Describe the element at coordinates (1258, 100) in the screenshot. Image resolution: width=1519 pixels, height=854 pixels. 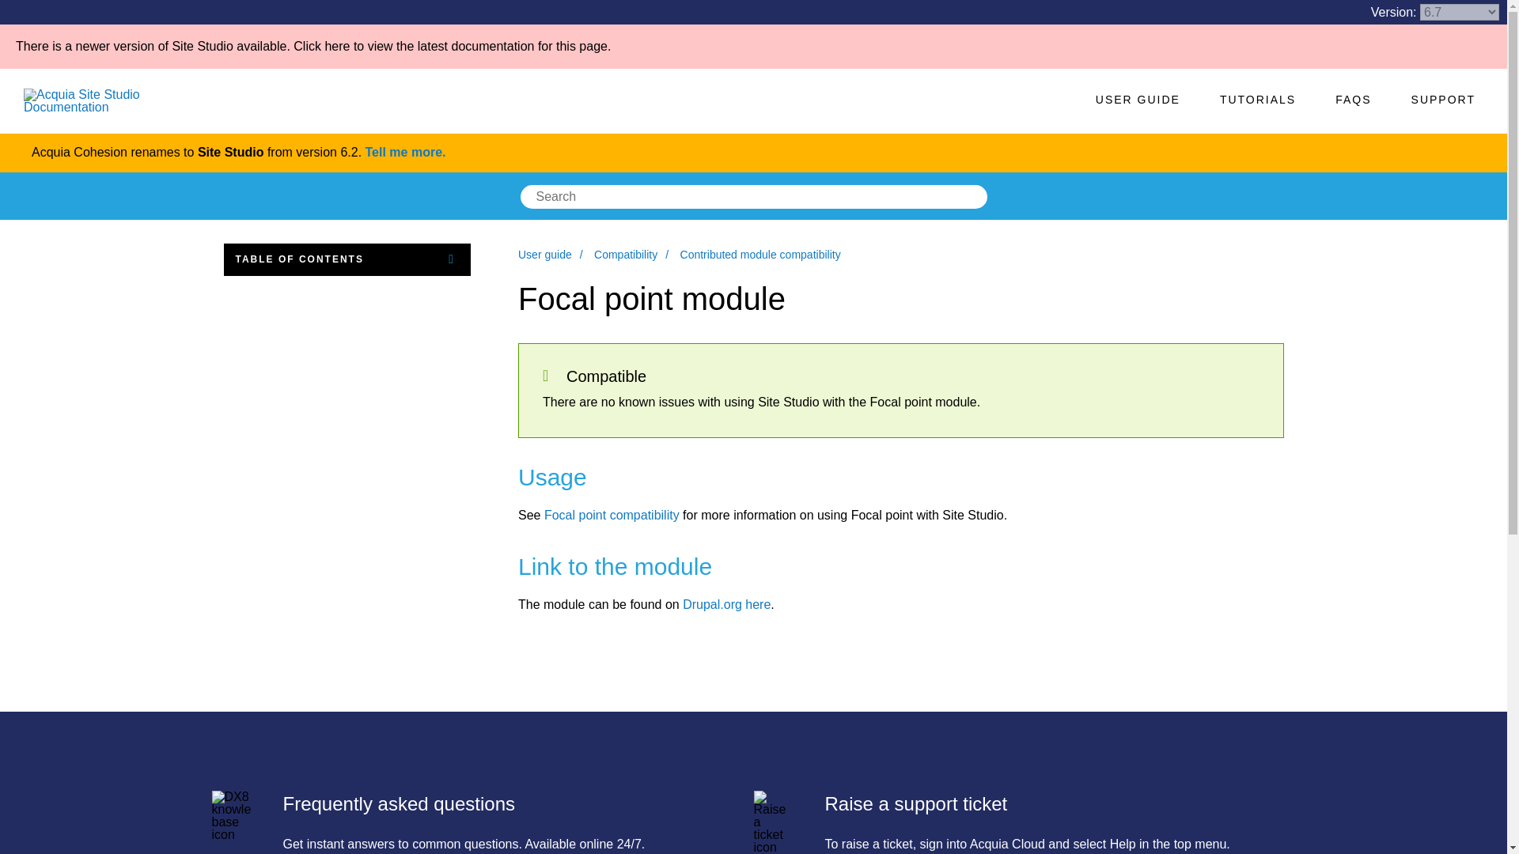
I see `TUTORIALS` at that location.